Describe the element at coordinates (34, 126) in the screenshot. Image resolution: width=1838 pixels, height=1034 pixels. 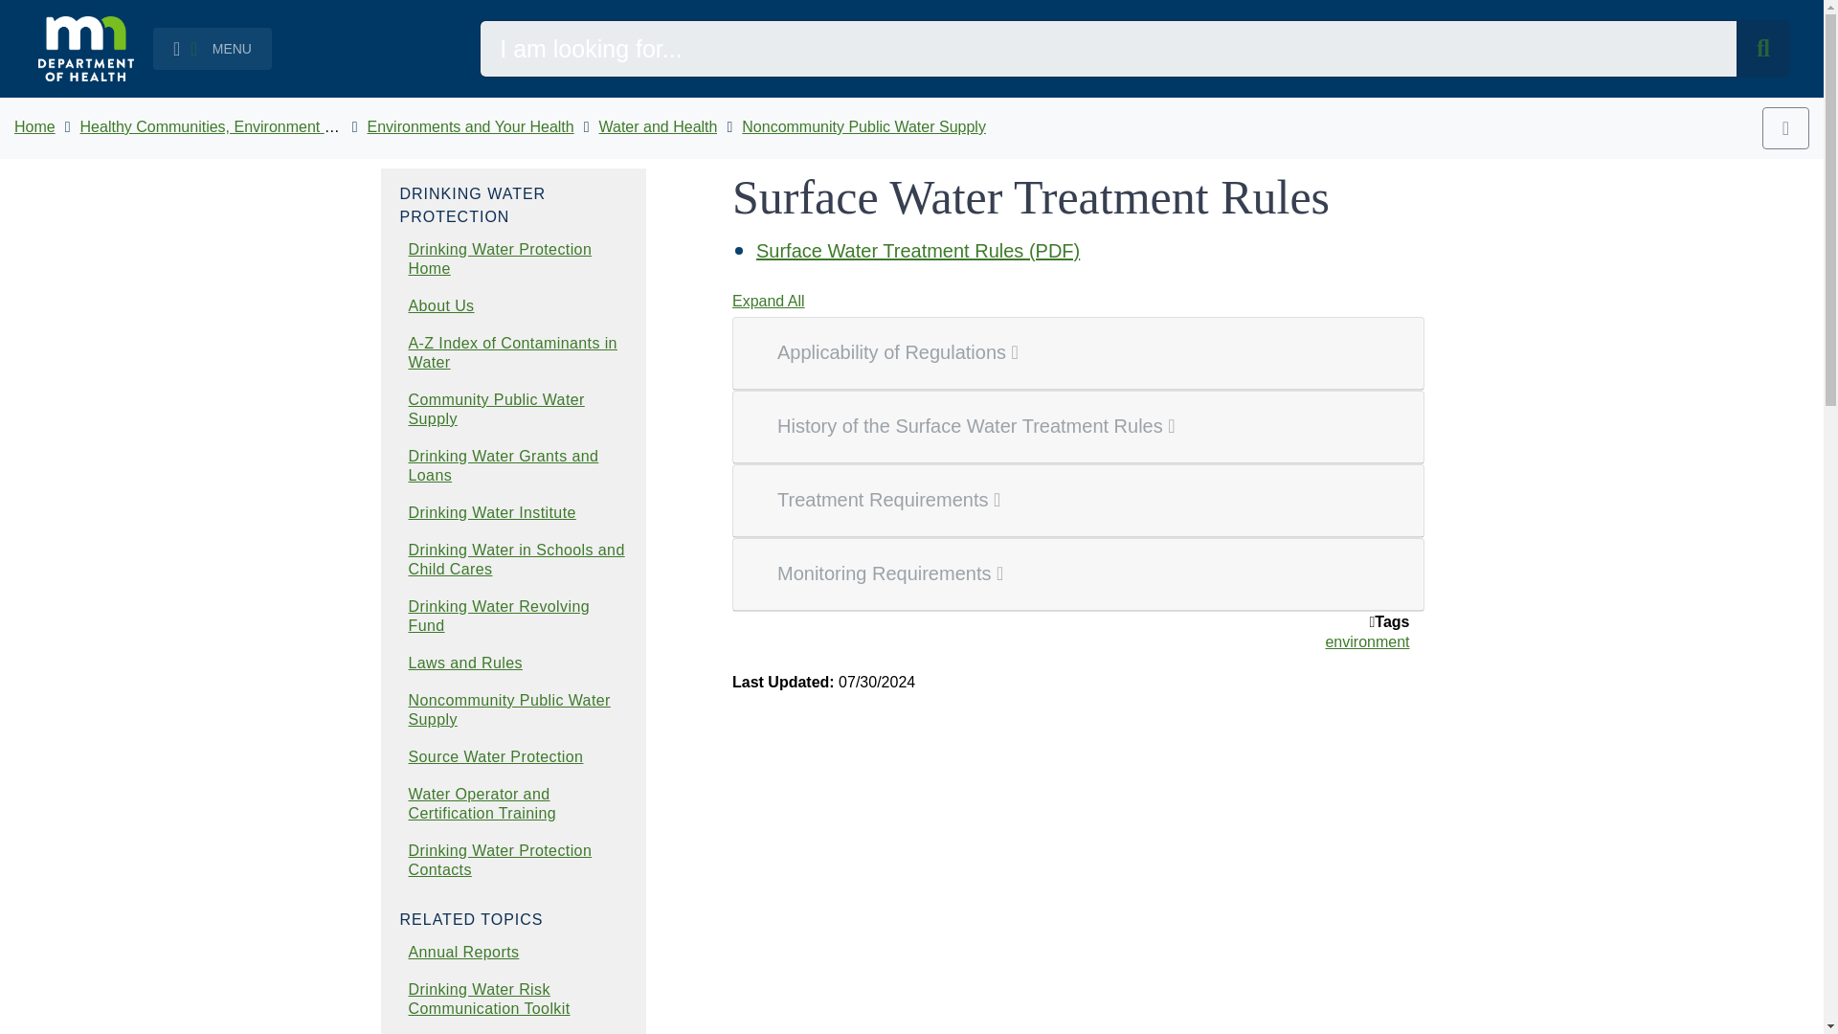
I see `Home` at that location.